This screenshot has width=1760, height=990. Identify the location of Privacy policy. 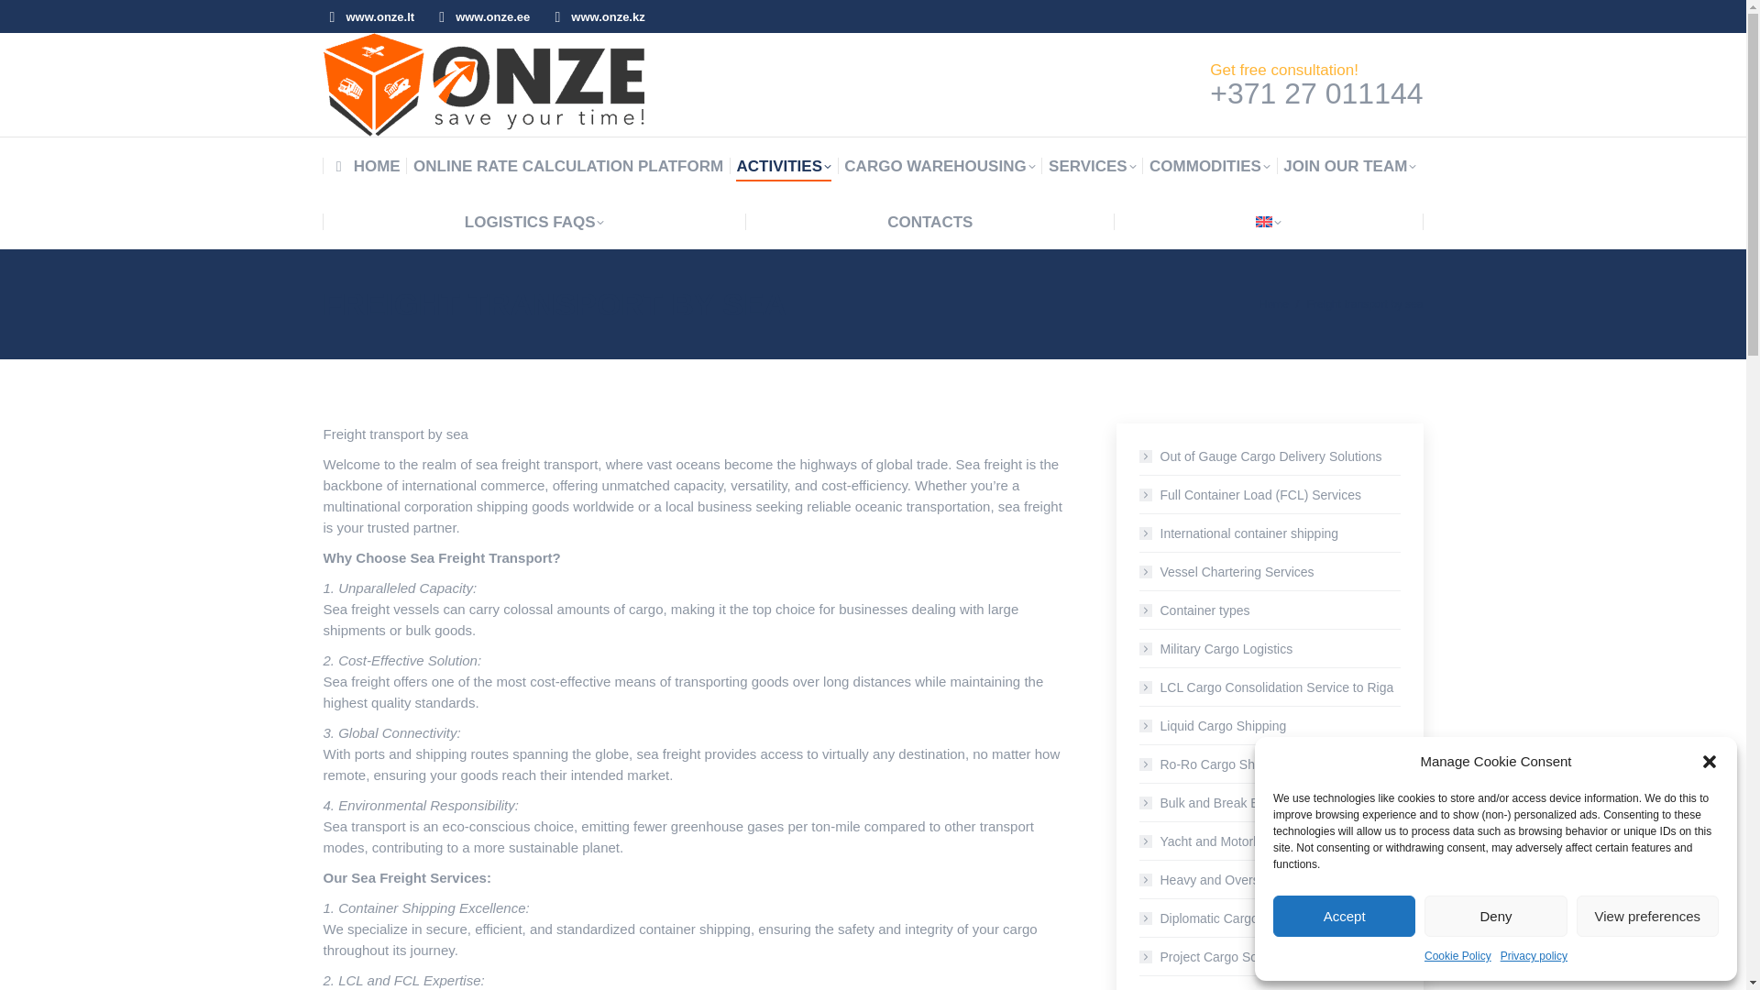
(1534, 957).